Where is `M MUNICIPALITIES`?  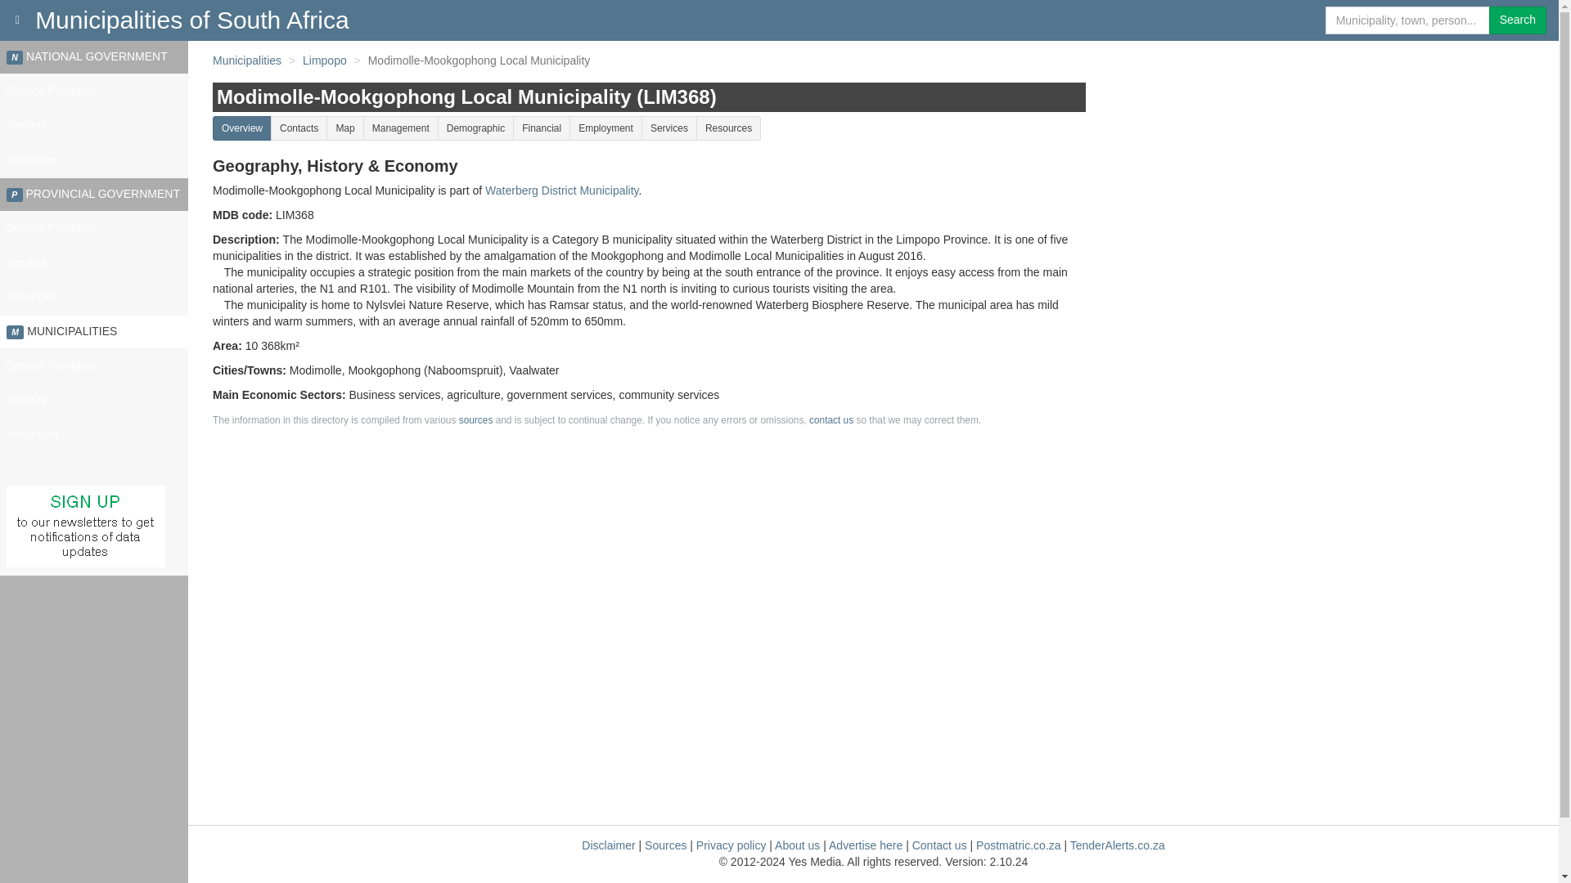
M MUNICIPALITIES is located at coordinates (94, 331).